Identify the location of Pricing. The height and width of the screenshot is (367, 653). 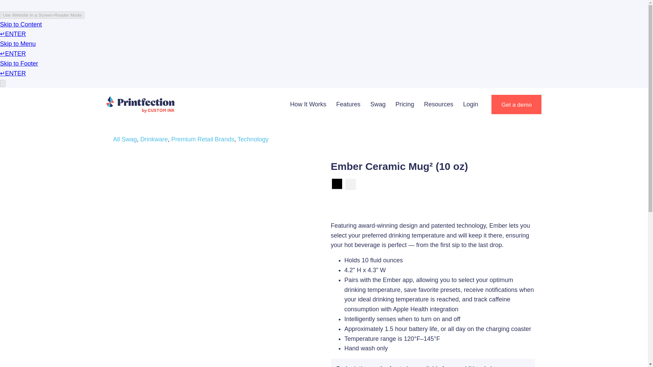
(405, 104).